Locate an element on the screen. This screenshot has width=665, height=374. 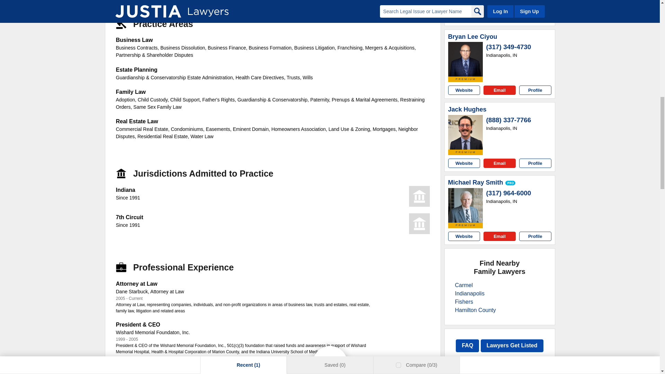
Bryan Lee Ciyou is located at coordinates (473, 37).